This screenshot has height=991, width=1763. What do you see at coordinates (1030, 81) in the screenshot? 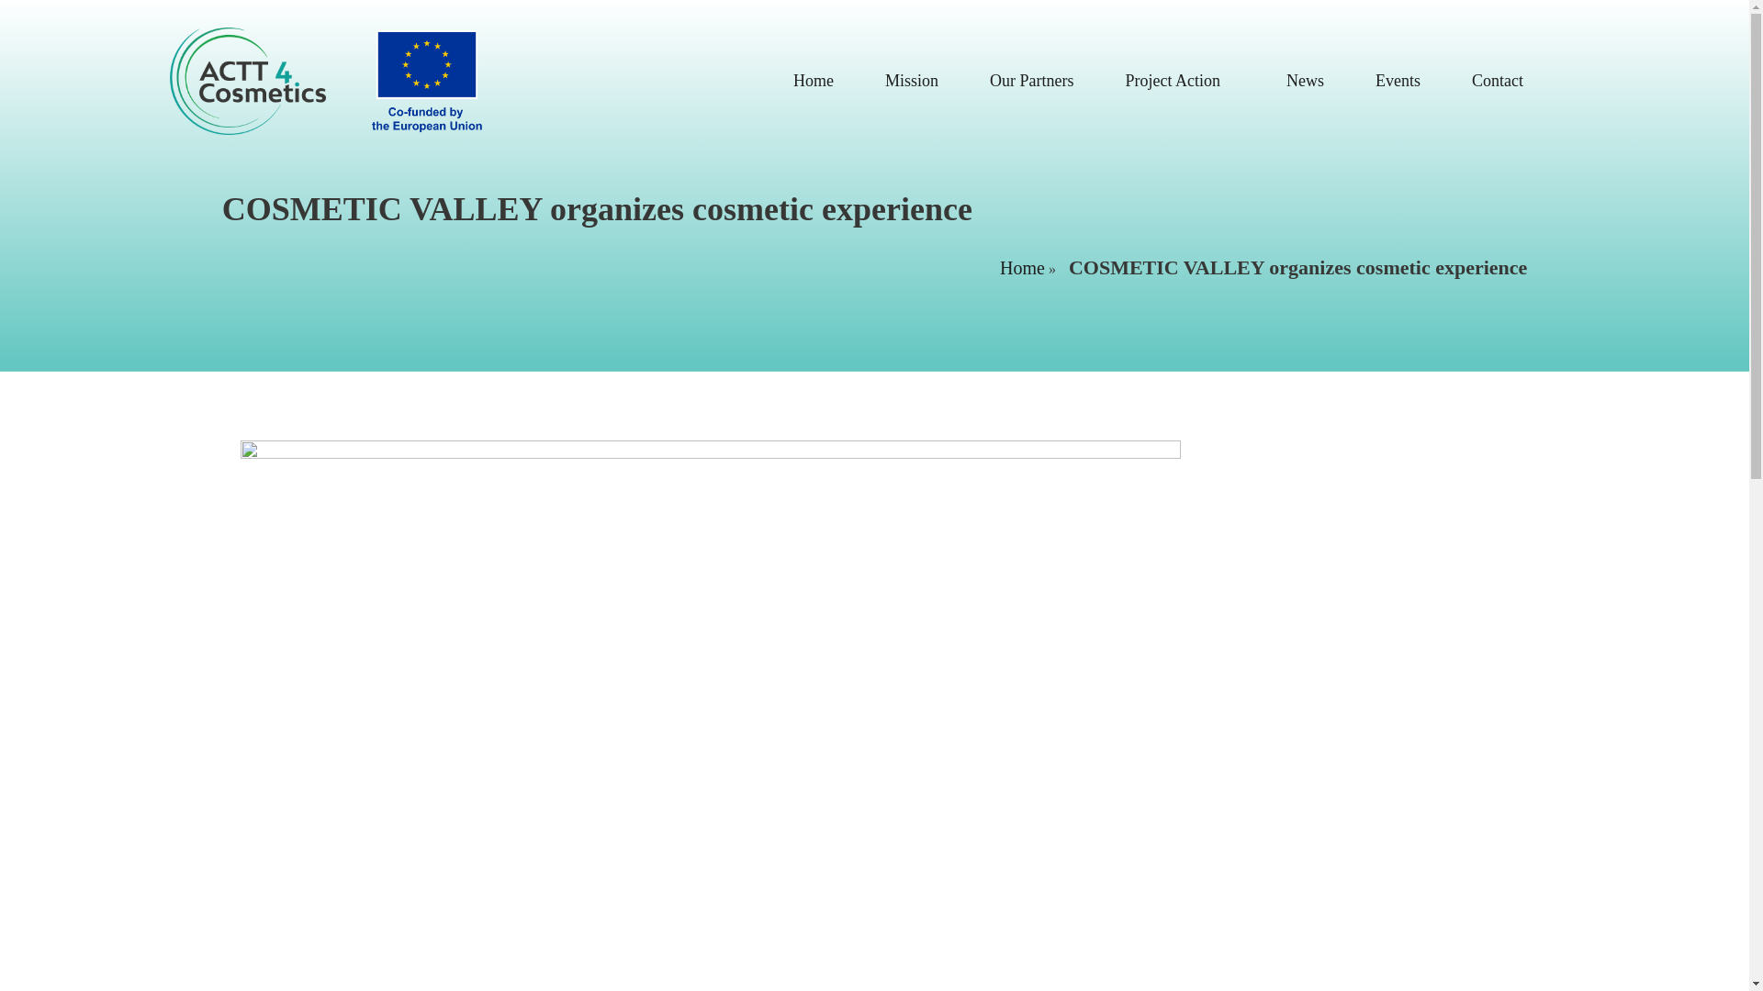
I see `Our Partners` at bounding box center [1030, 81].